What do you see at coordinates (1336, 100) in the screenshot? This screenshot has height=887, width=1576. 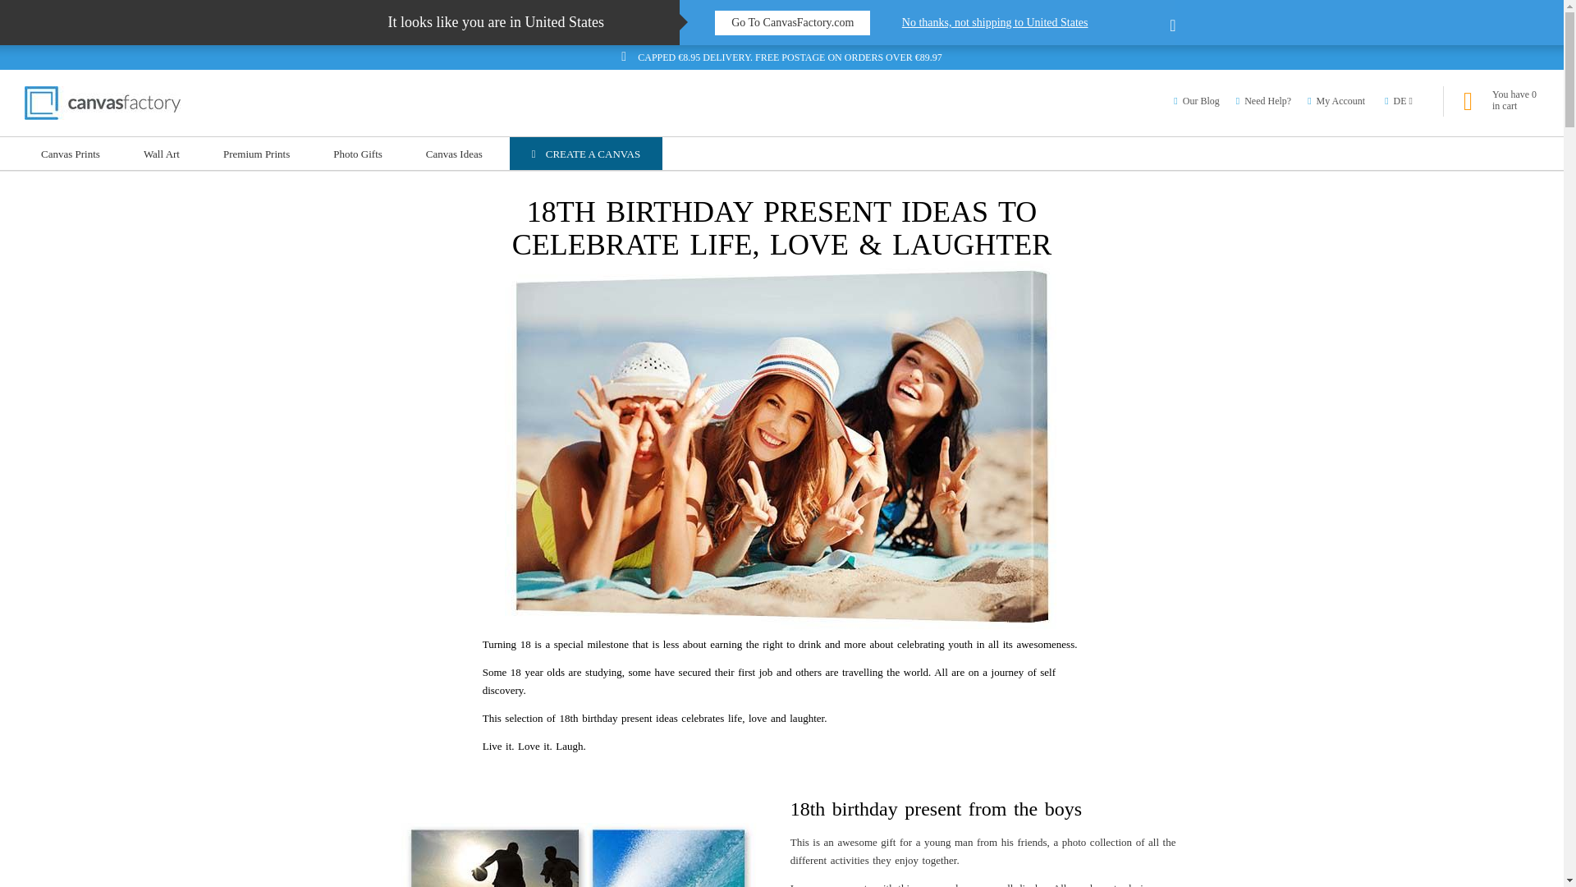 I see `My Account` at bounding box center [1336, 100].